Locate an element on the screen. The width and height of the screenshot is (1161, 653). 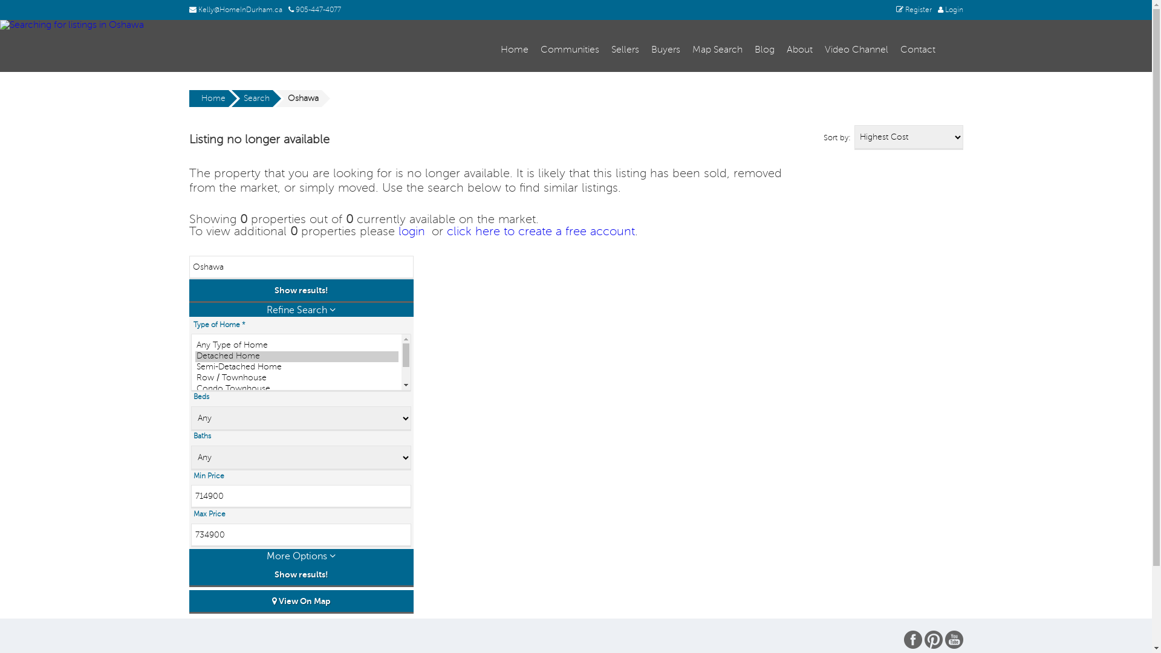
Home is located at coordinates (515, 51).